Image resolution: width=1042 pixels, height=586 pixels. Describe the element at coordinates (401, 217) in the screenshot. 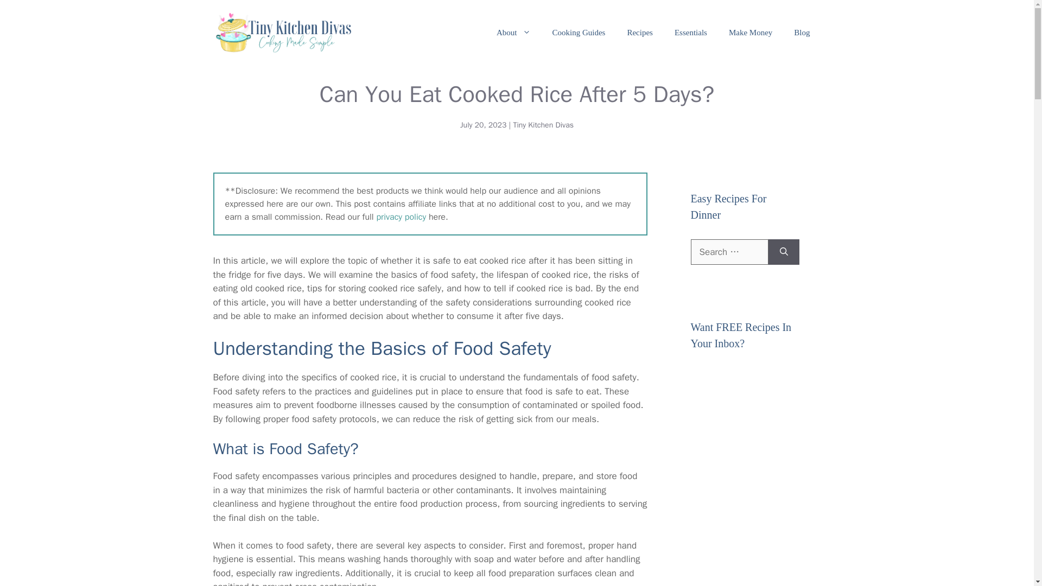

I see `privacy policy` at that location.